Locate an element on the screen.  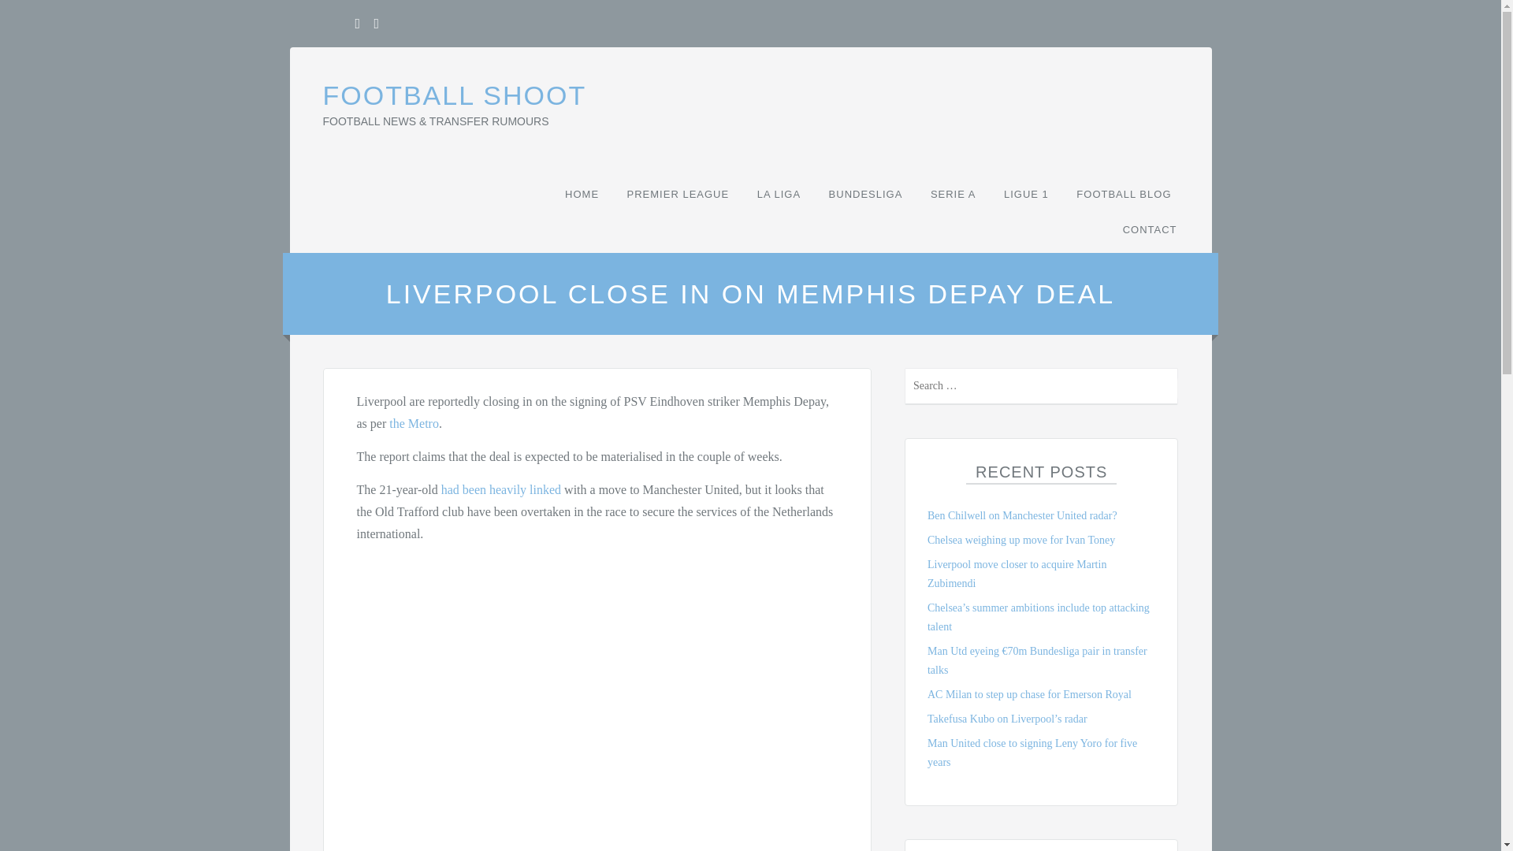
SERIE A is located at coordinates (954, 194).